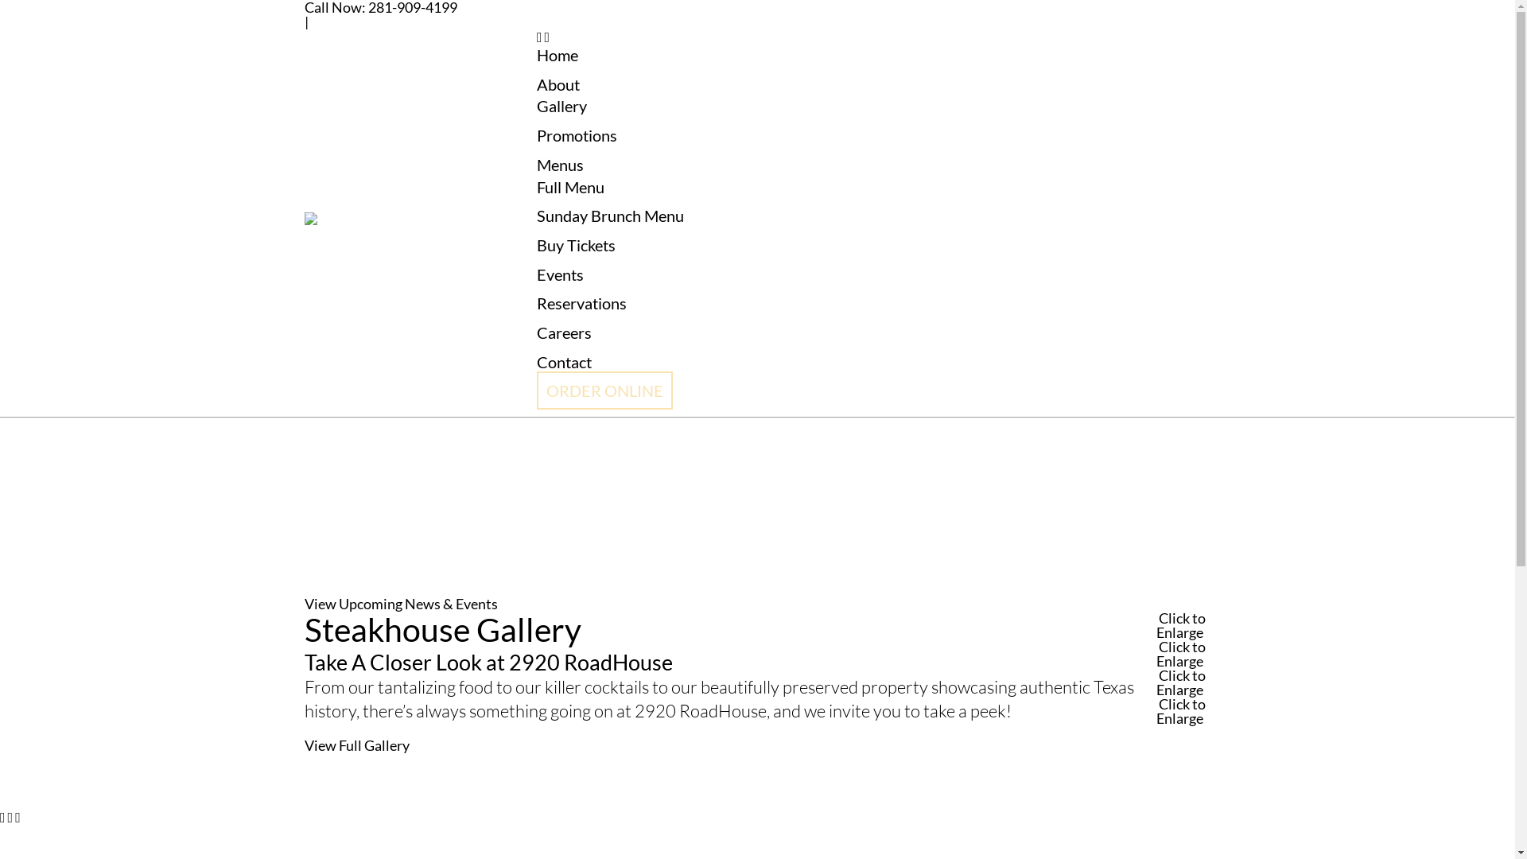 This screenshot has width=1527, height=859. What do you see at coordinates (577, 135) in the screenshot?
I see `Promotions` at bounding box center [577, 135].